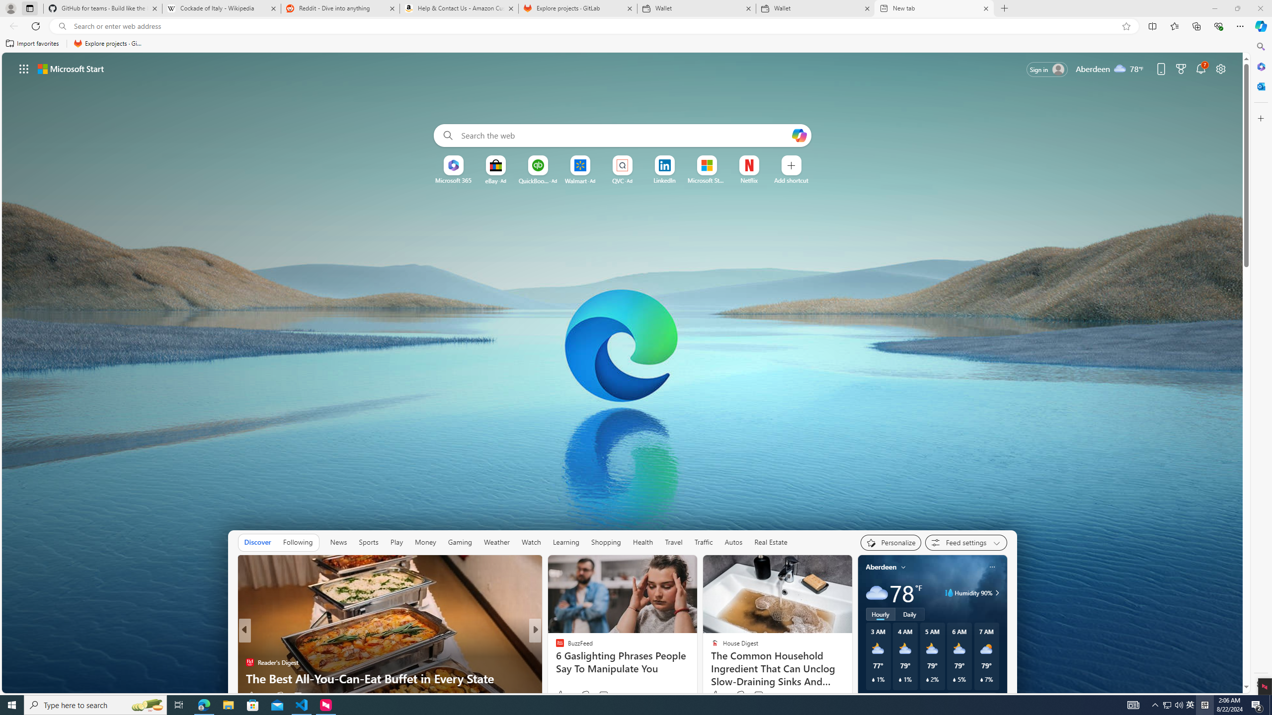  What do you see at coordinates (1204, 705) in the screenshot?
I see `Tray Input Indicator - Chinese (Simplified, China)` at bounding box center [1204, 705].